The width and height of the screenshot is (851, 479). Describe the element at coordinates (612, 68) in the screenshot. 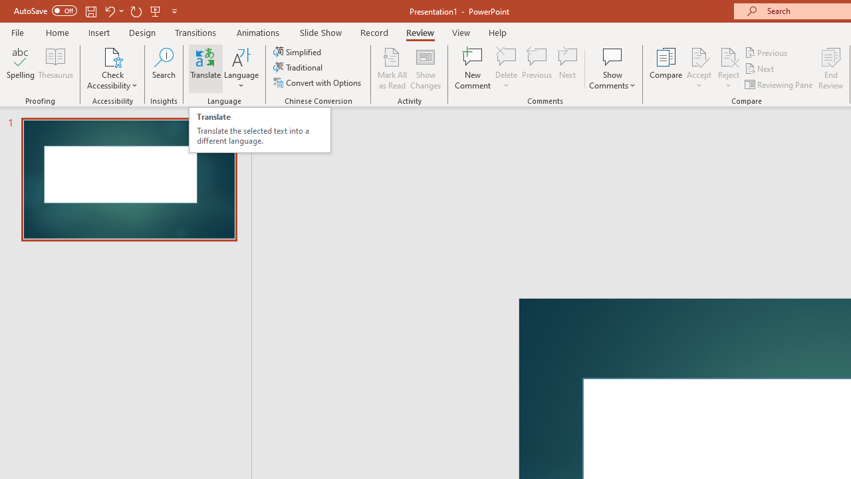

I see `Show Comments` at that location.